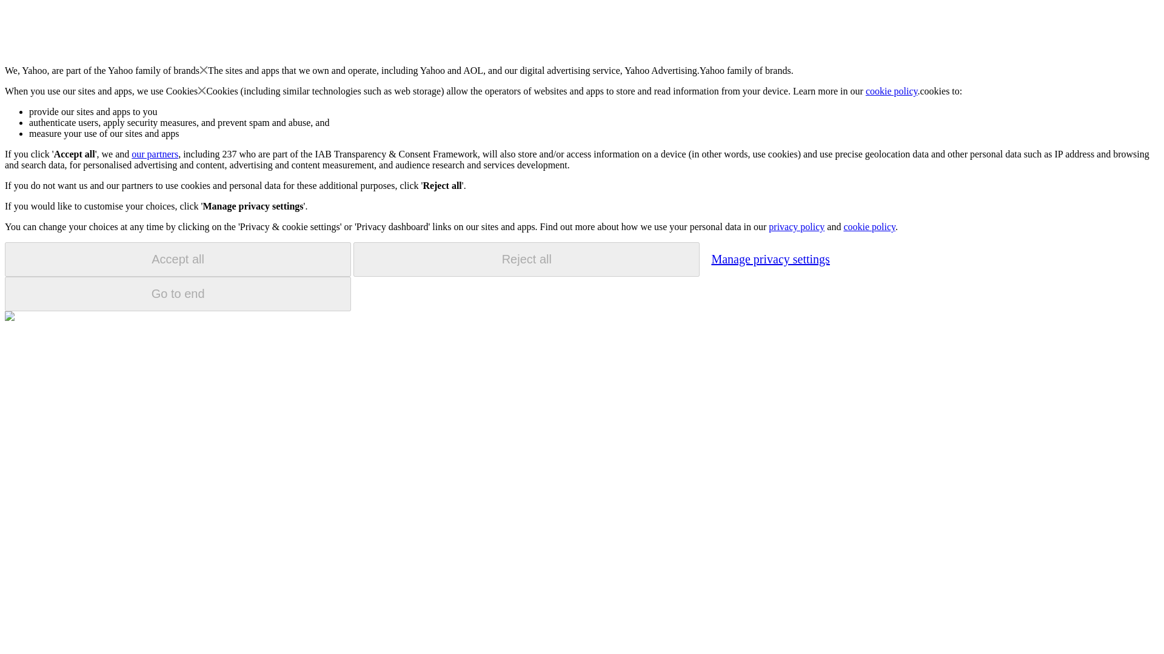  Describe the element at coordinates (154, 154) in the screenshot. I see `our partners` at that location.